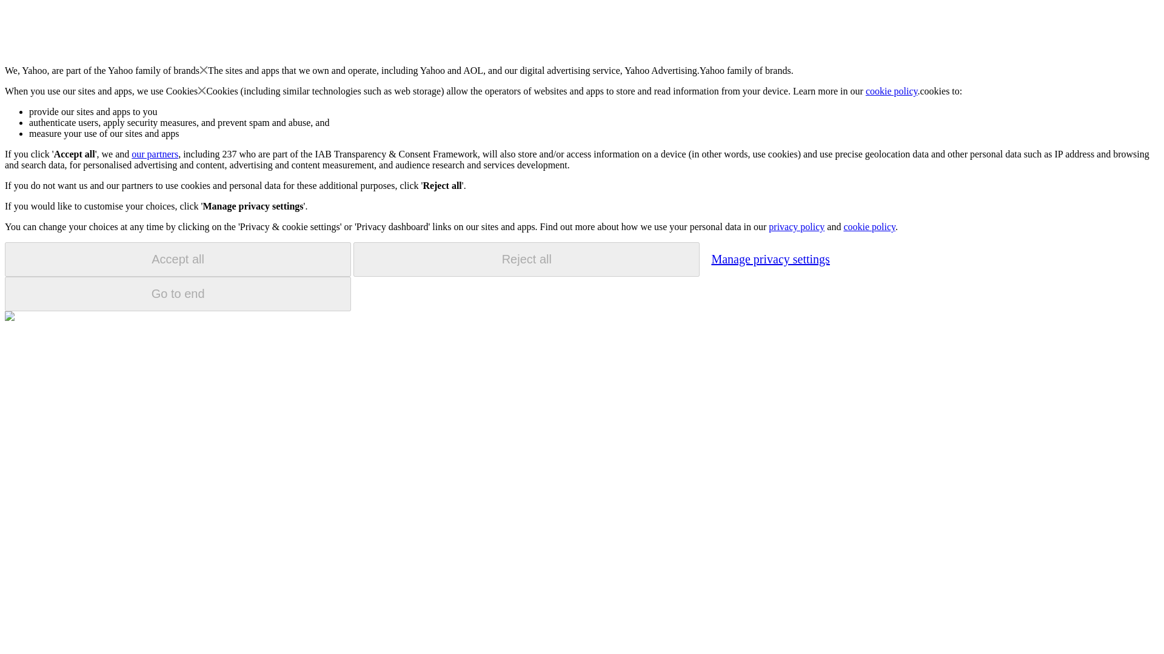  Describe the element at coordinates (154, 154) in the screenshot. I see `our partners` at that location.